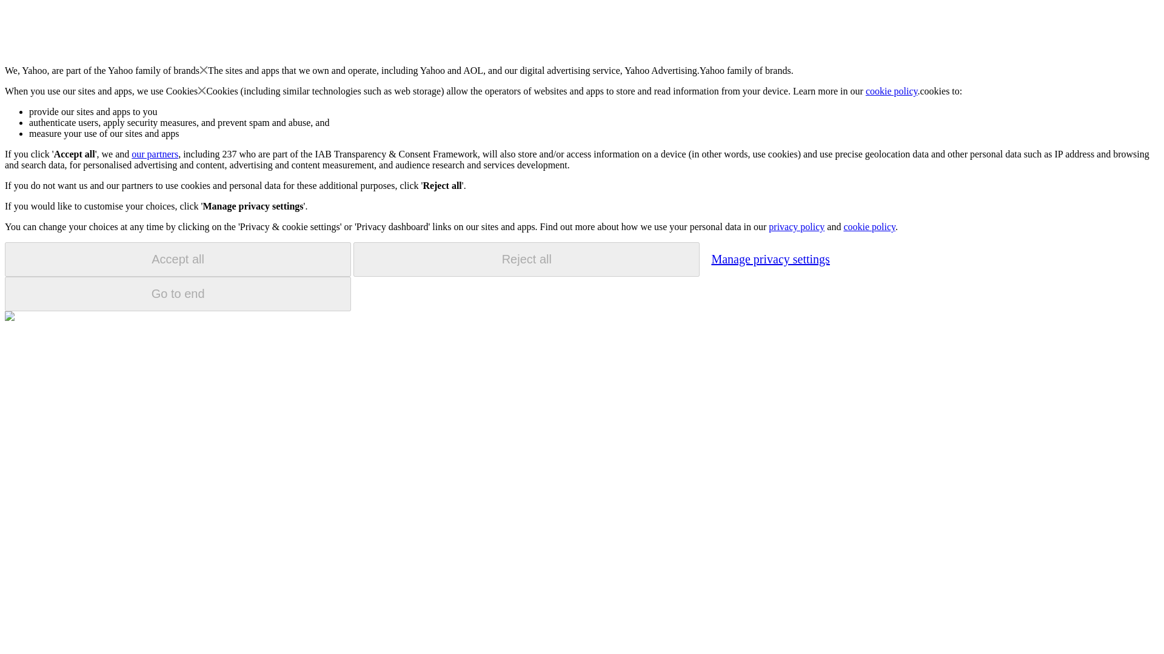  Describe the element at coordinates (154, 154) in the screenshot. I see `our partners` at that location.